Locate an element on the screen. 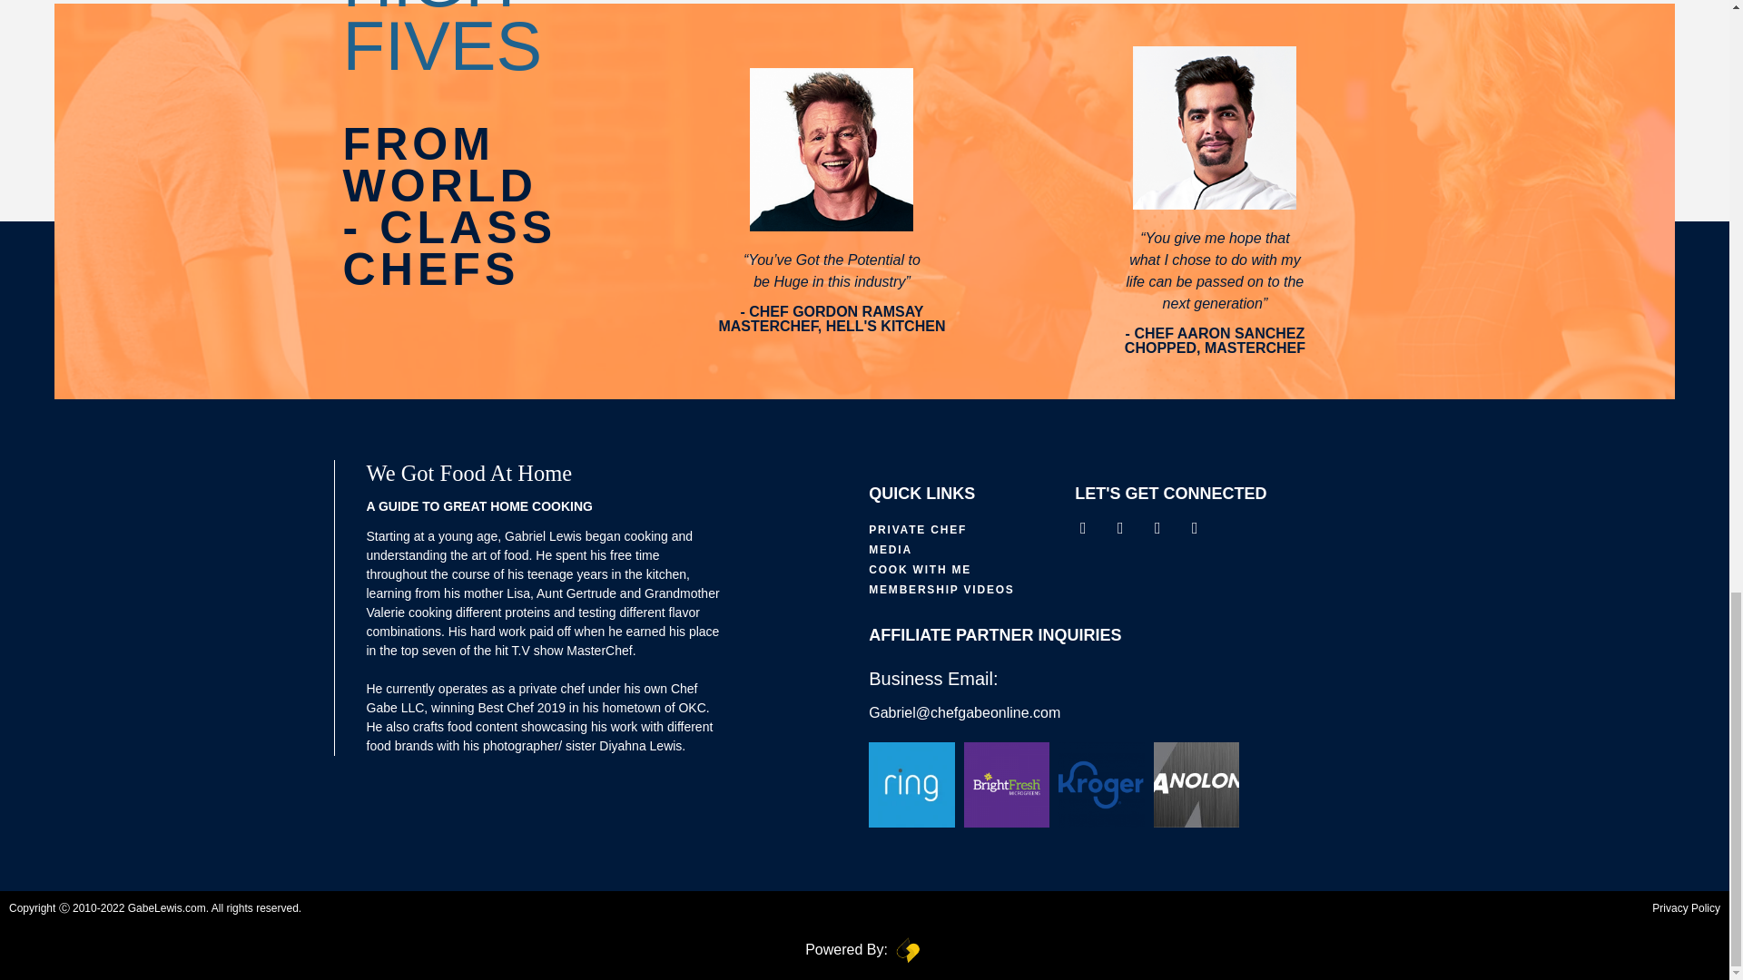 The width and height of the screenshot is (1743, 980). MEDIA is located at coordinates (971, 550).